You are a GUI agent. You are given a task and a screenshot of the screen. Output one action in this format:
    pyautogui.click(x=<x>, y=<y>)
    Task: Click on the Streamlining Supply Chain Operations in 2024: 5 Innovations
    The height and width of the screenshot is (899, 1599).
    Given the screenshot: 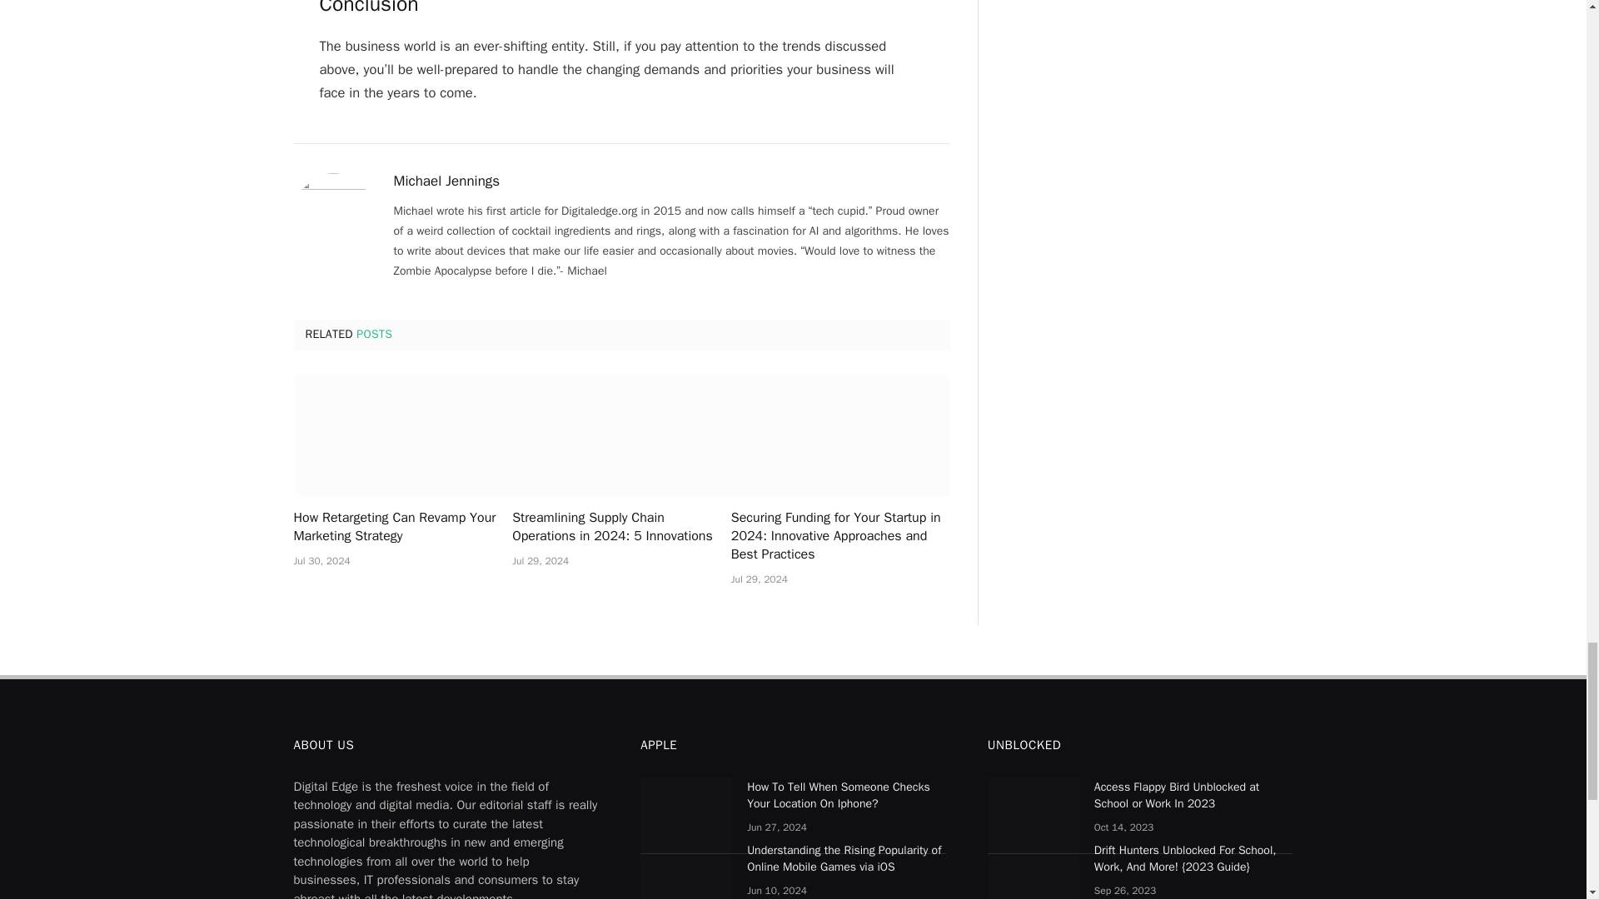 What is the action you would take?
    pyautogui.click(x=621, y=435)
    